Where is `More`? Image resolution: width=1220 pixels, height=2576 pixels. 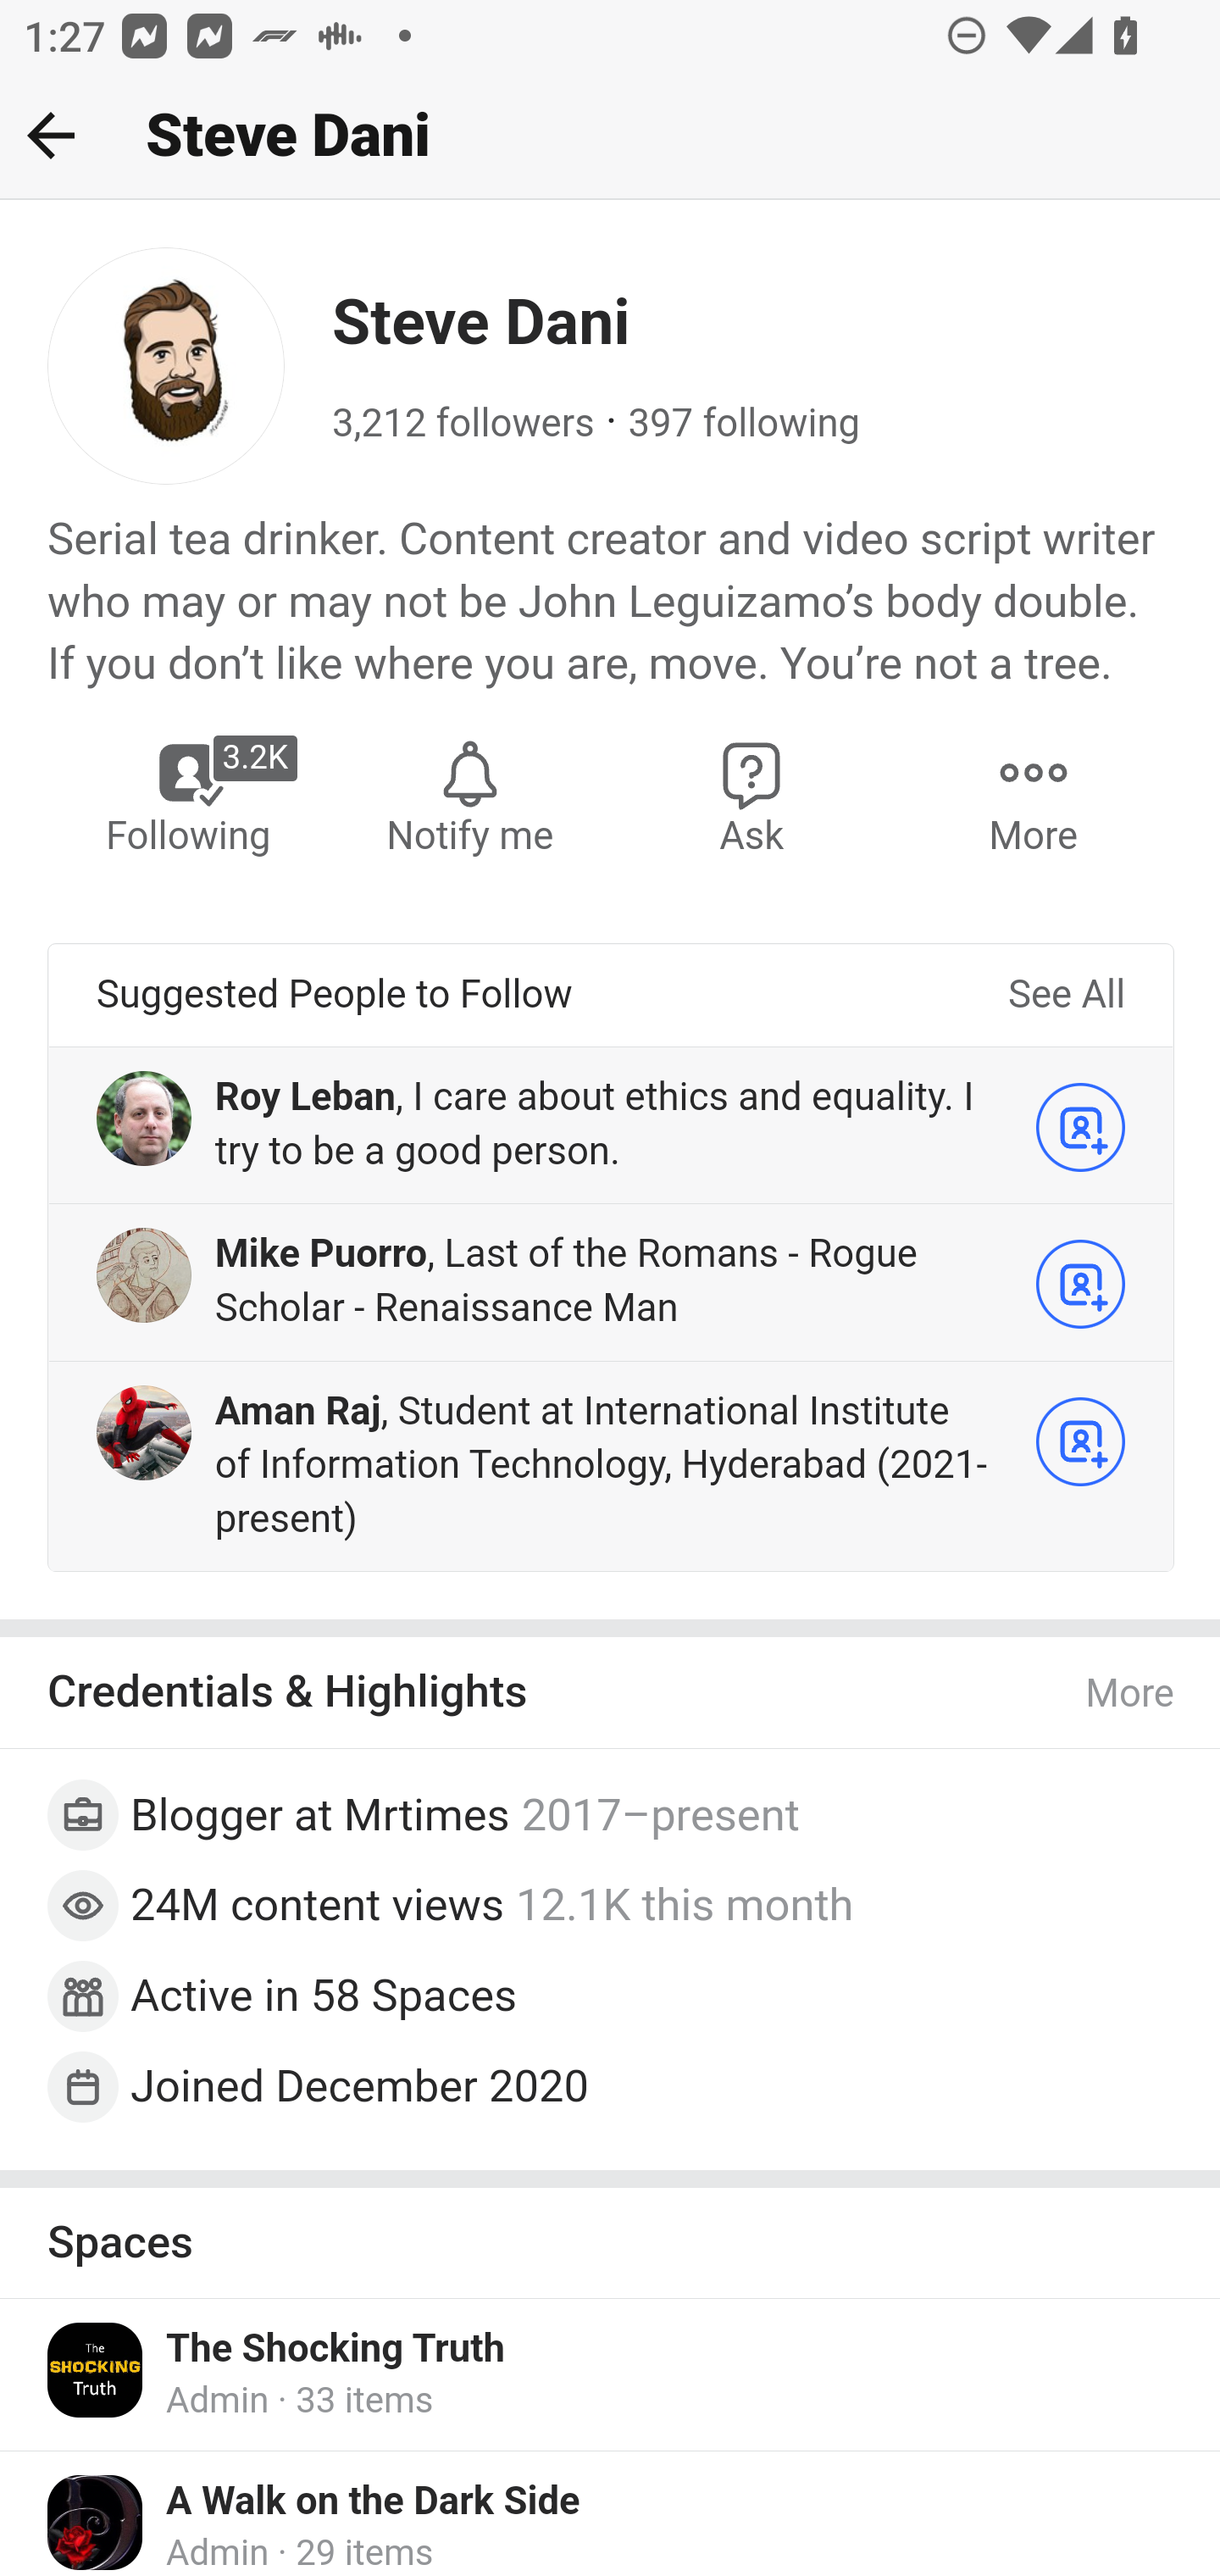 More is located at coordinates (1131, 1693).